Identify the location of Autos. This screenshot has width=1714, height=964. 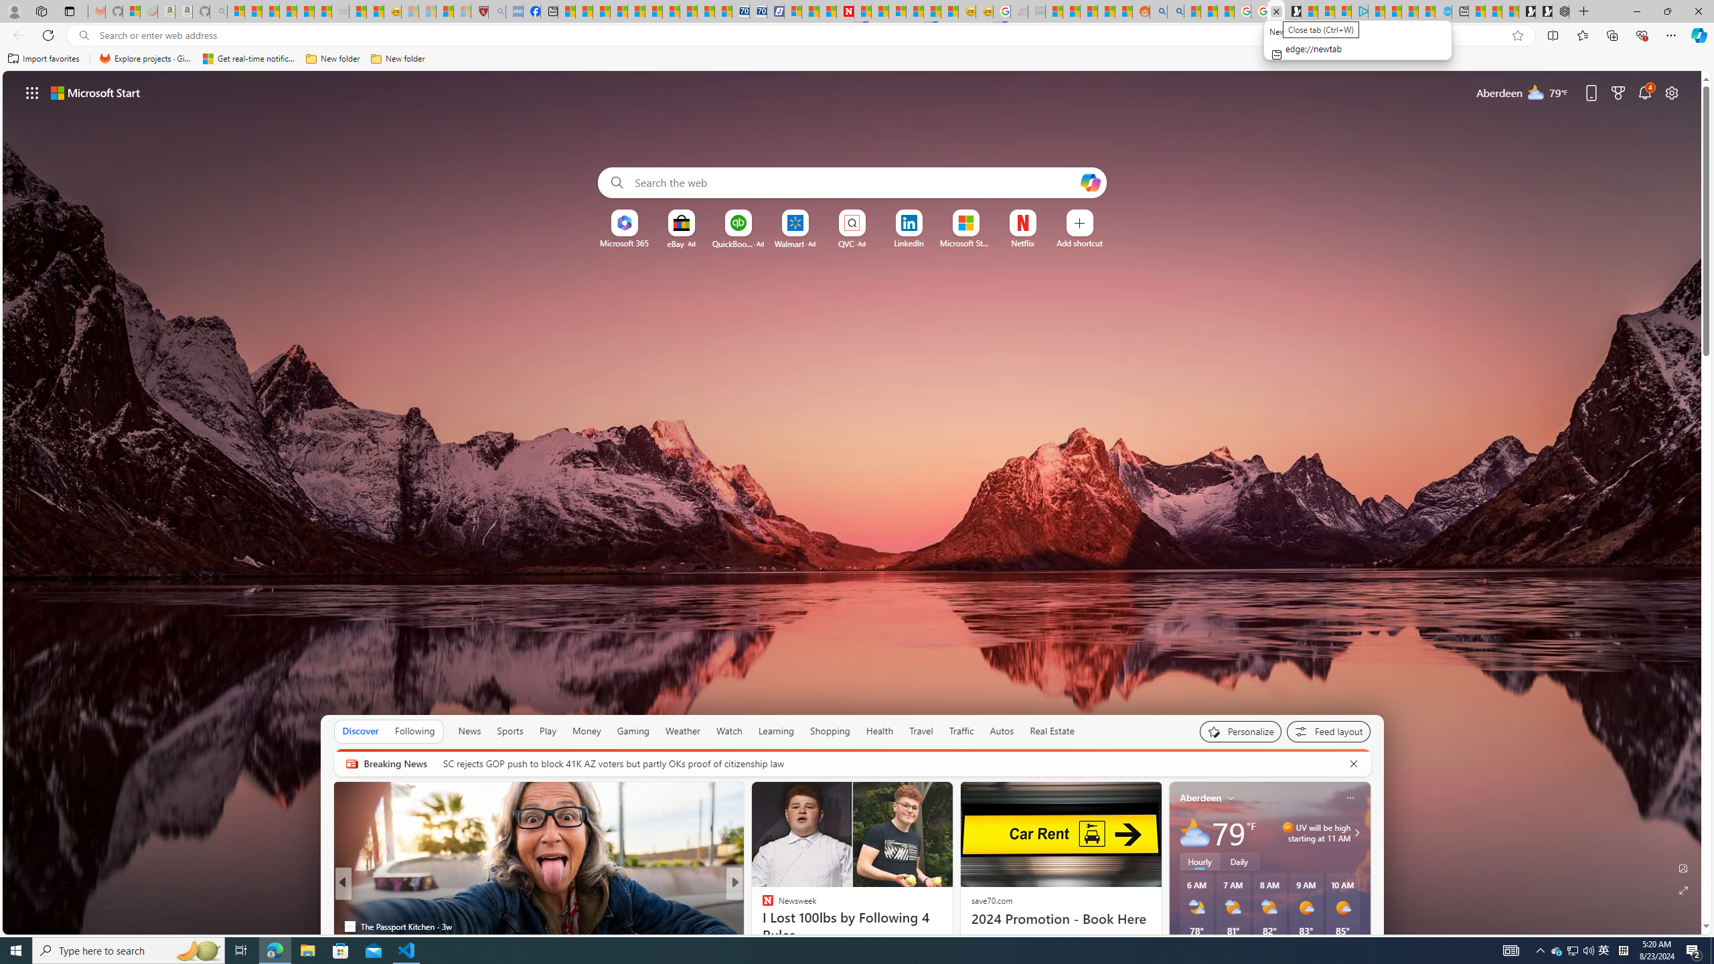
(1002, 731).